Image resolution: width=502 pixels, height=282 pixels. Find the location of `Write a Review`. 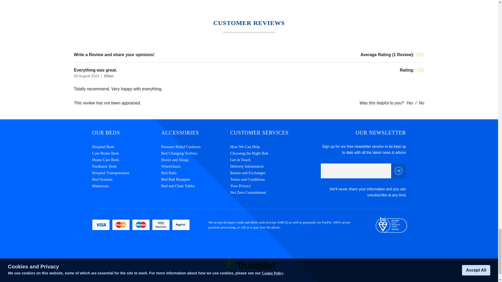

Write a Review is located at coordinates (88, 55).